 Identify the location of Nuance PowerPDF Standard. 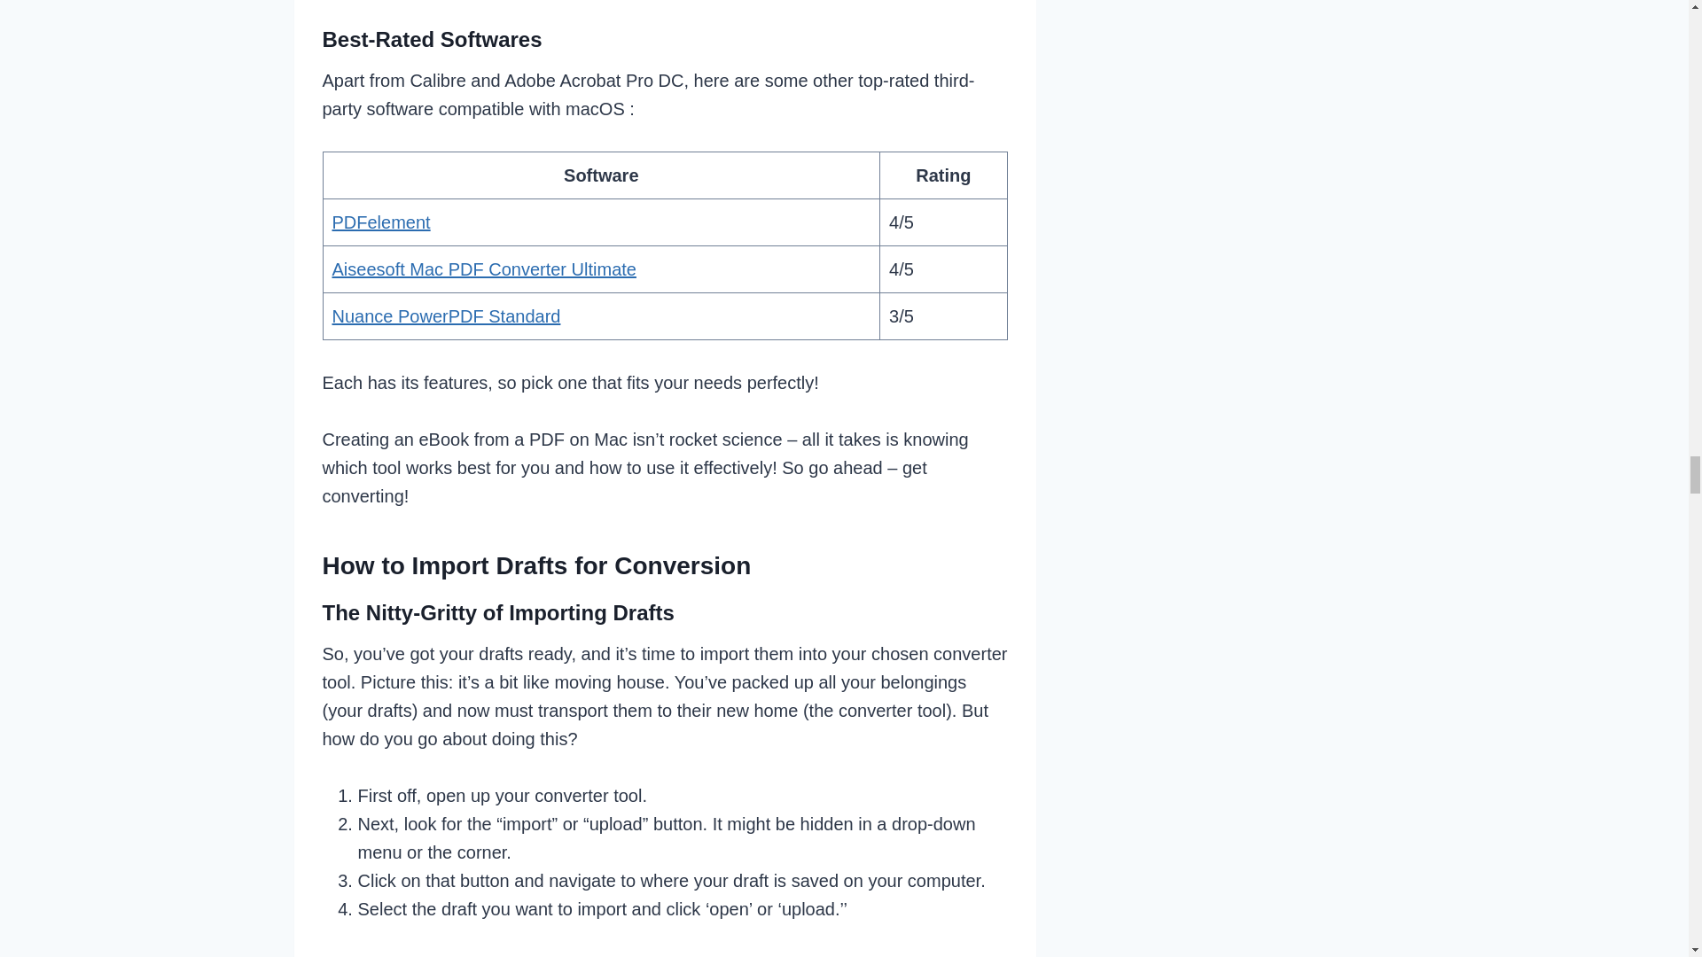
(445, 315).